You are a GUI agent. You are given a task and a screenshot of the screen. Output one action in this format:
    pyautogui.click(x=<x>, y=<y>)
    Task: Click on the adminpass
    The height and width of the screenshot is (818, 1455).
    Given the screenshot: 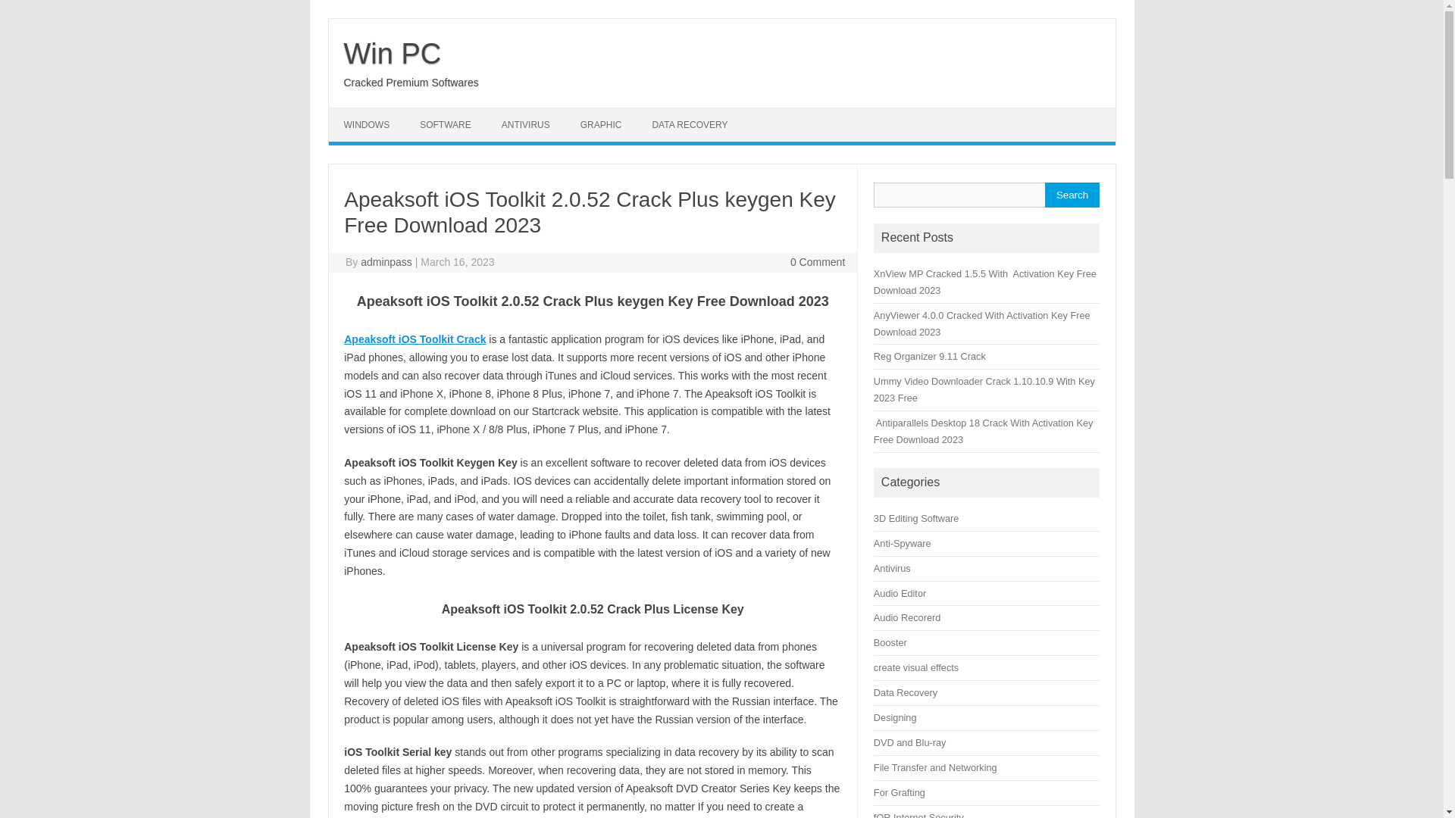 What is the action you would take?
    pyautogui.click(x=386, y=262)
    